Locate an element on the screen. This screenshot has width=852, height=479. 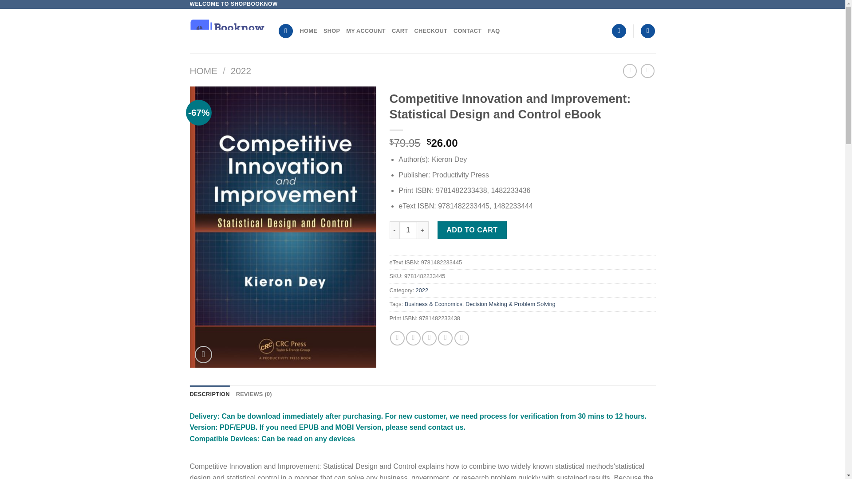
MY ACCOUNT is located at coordinates (366, 31).